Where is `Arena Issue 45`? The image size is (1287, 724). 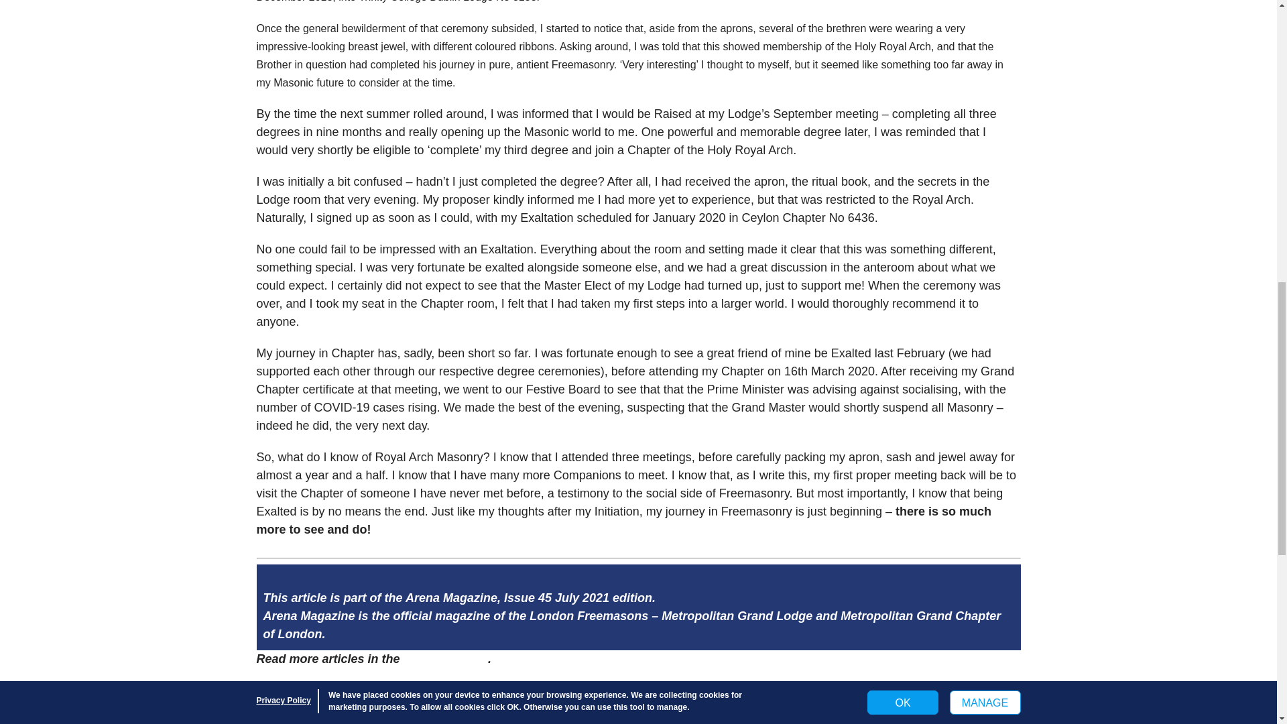 Arena Issue 45 is located at coordinates (445, 658).